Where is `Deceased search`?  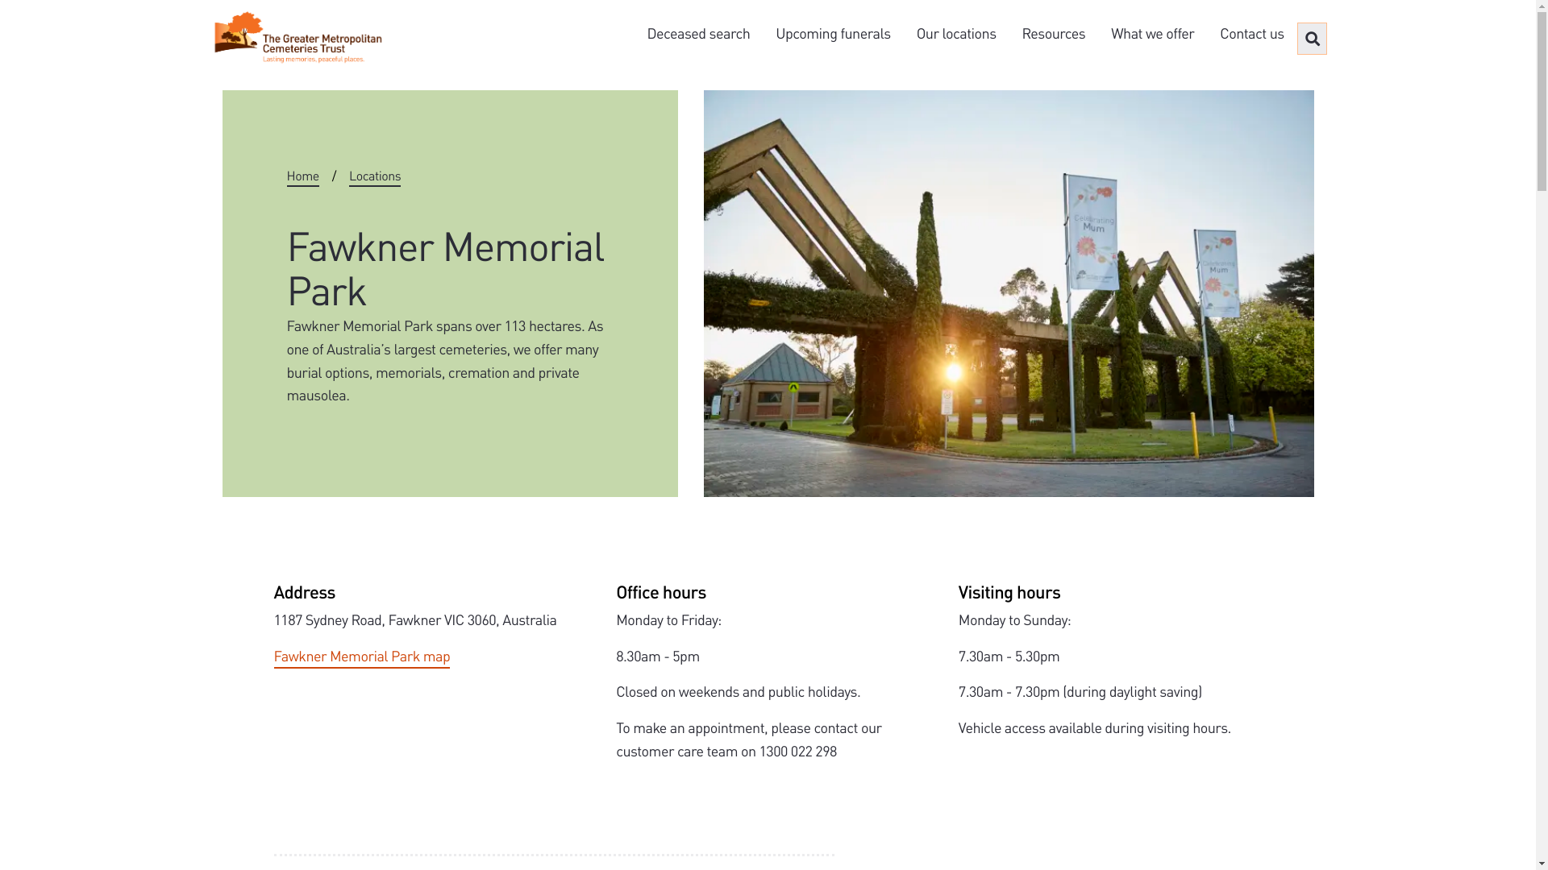 Deceased search is located at coordinates (698, 34).